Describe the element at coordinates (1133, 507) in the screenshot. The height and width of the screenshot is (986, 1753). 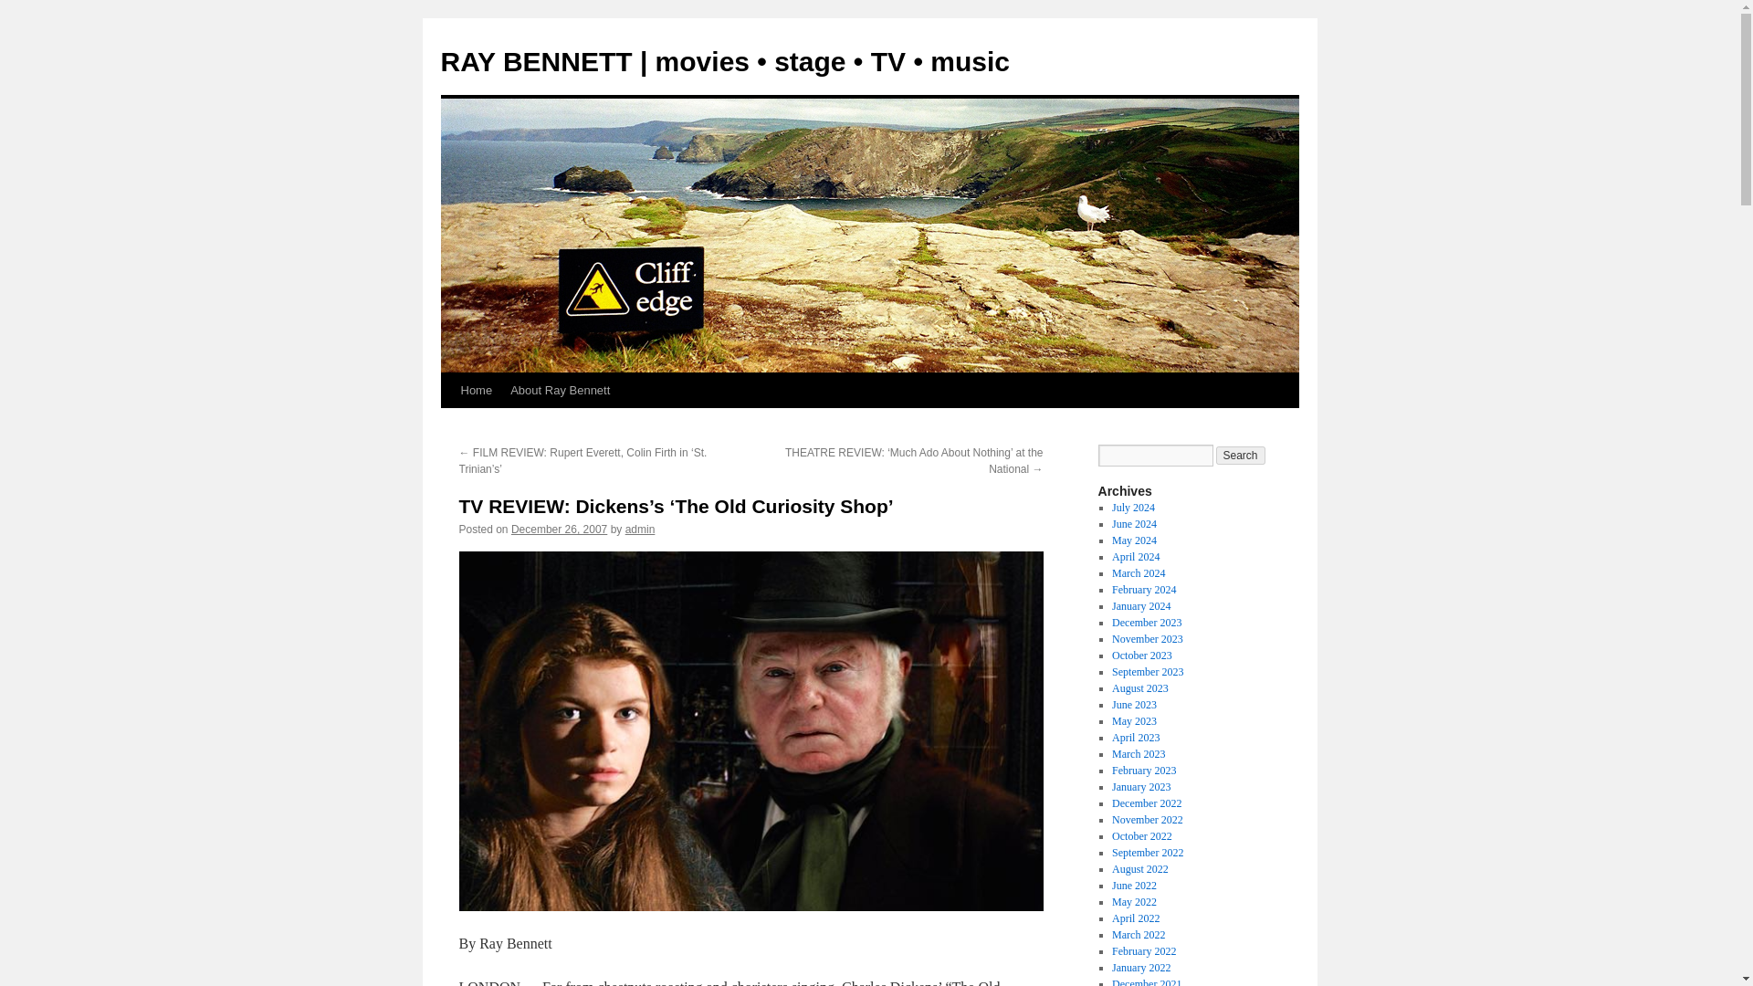
I see `July 2024` at that location.